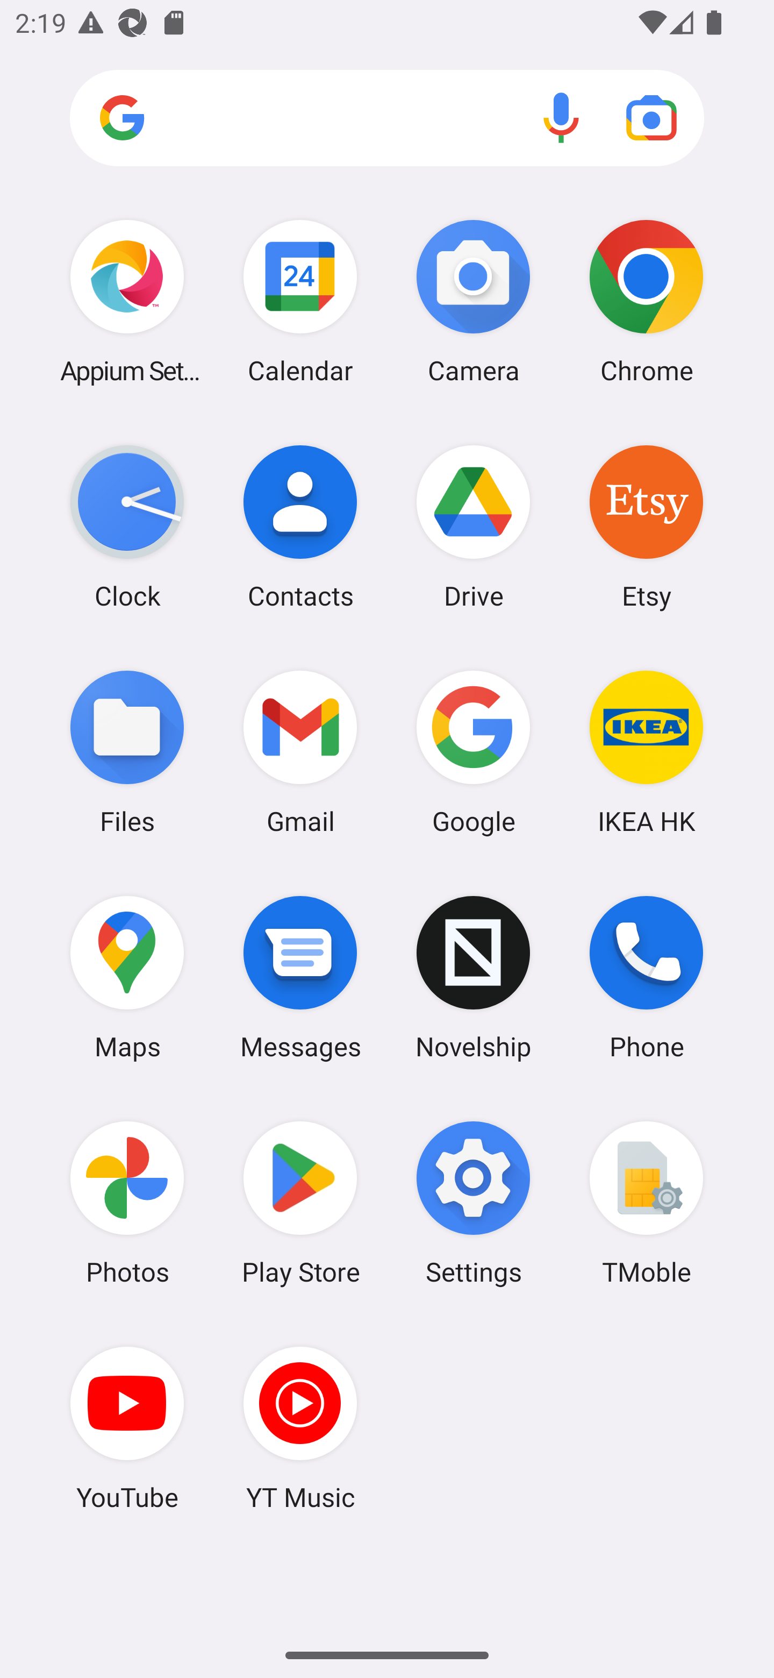 This screenshot has height=1678, width=774. Describe the element at coordinates (127, 1203) in the screenshot. I see `Photos` at that location.